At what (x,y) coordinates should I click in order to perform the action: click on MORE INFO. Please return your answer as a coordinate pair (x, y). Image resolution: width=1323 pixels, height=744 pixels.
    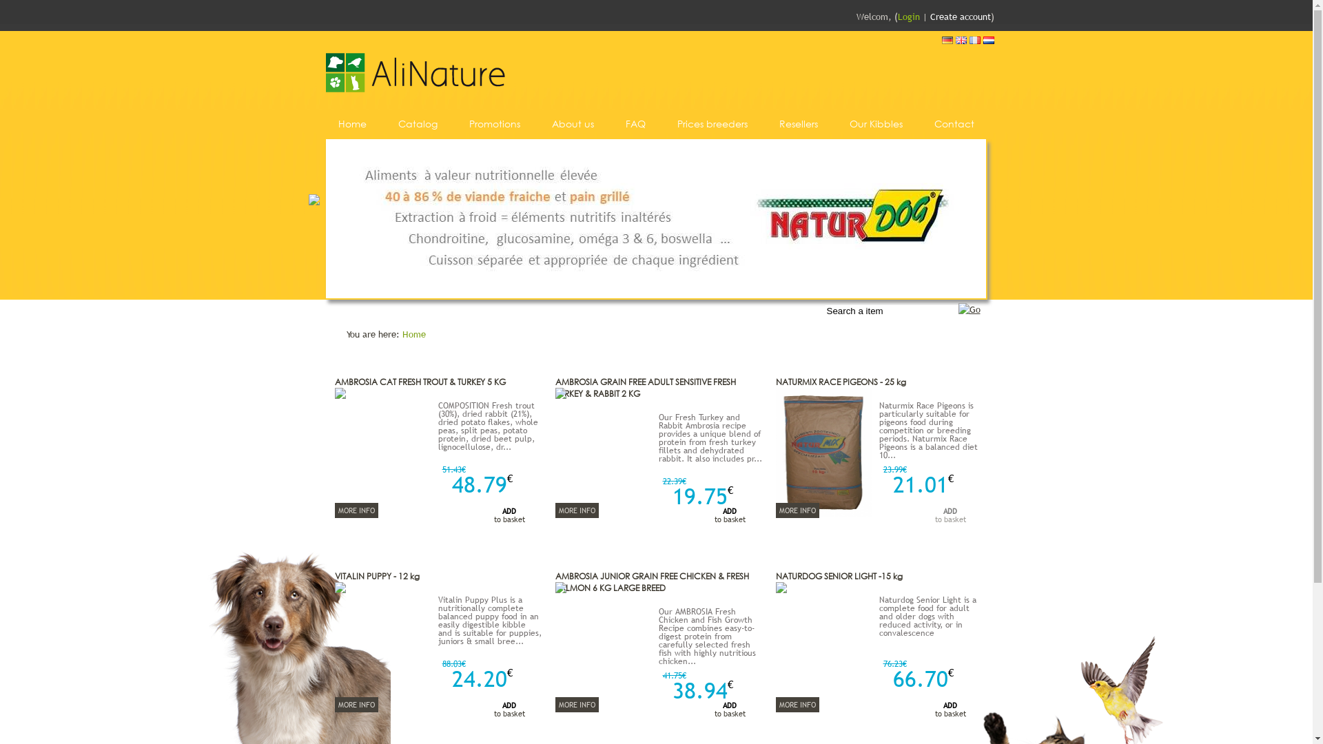
    Looking at the image, I should click on (798, 510).